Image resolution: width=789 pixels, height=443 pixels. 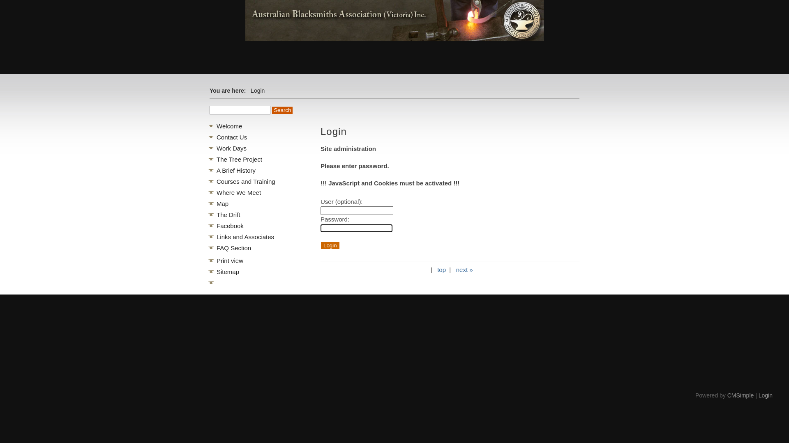 I want to click on The Tree Project, so click(x=239, y=159).